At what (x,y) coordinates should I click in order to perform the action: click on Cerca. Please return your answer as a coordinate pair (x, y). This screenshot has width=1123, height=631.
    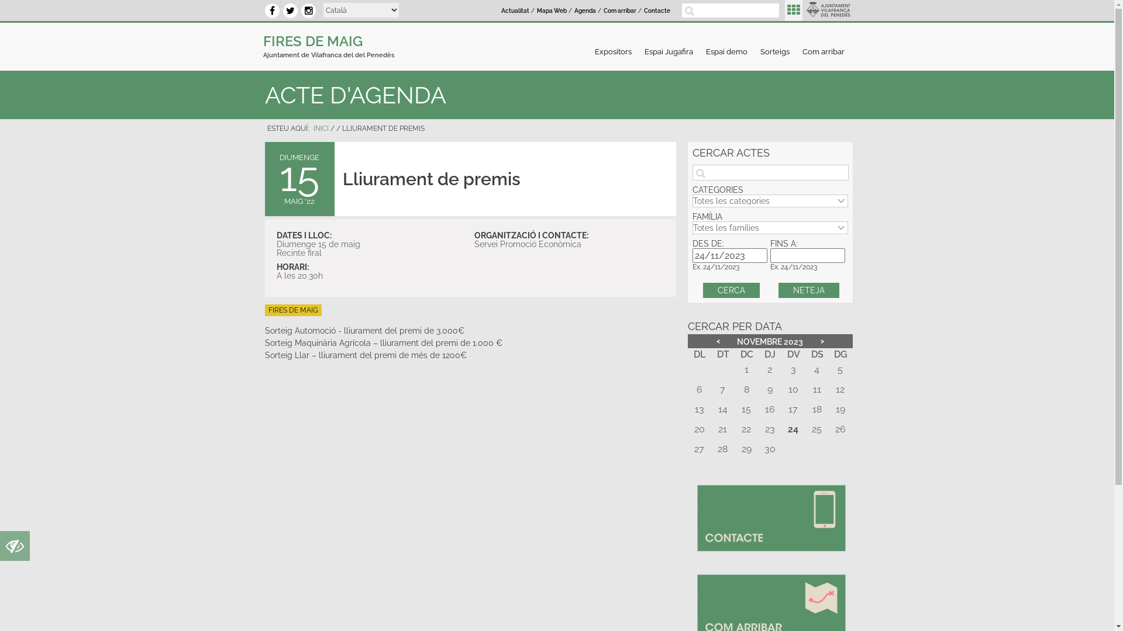
    Looking at the image, I should click on (731, 290).